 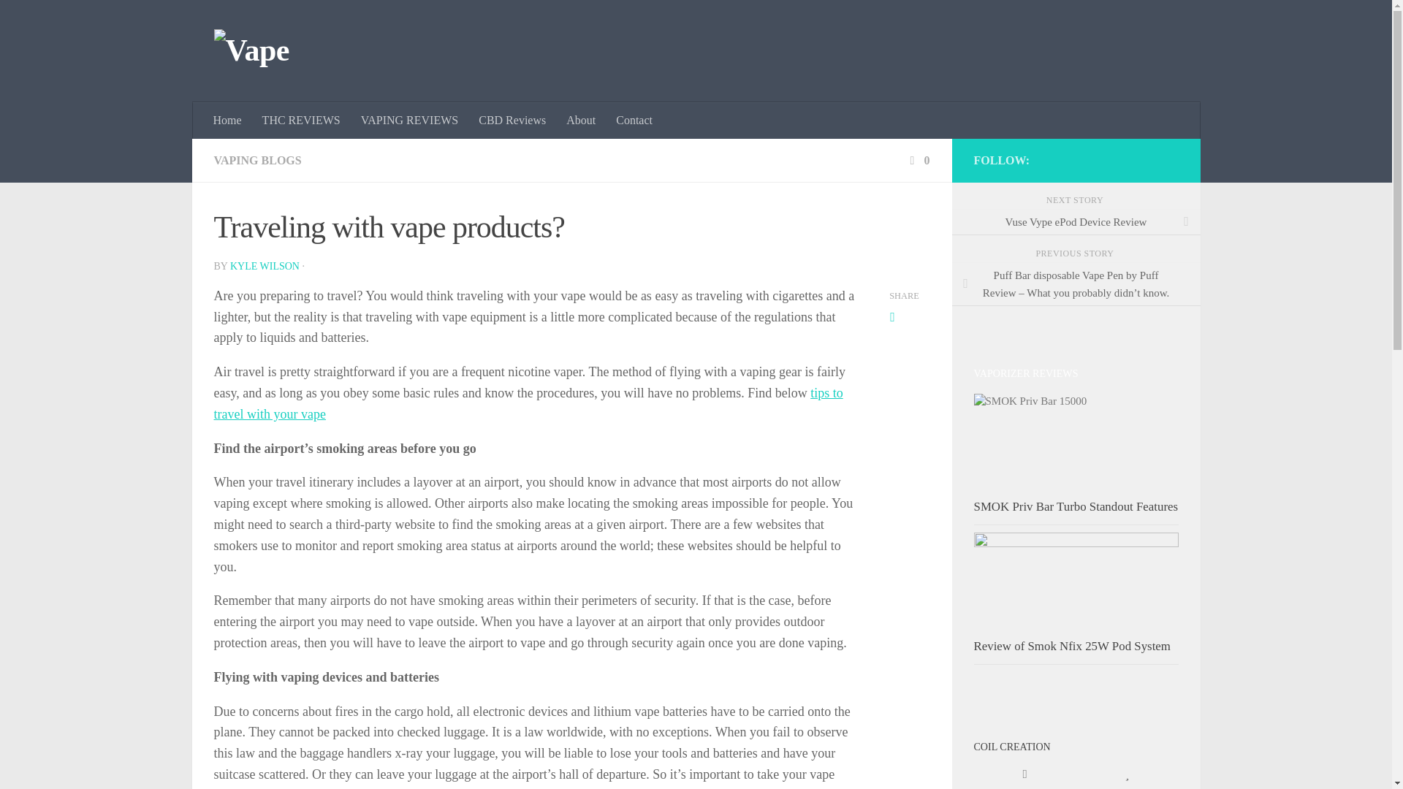 What do you see at coordinates (918, 159) in the screenshot?
I see `0` at bounding box center [918, 159].